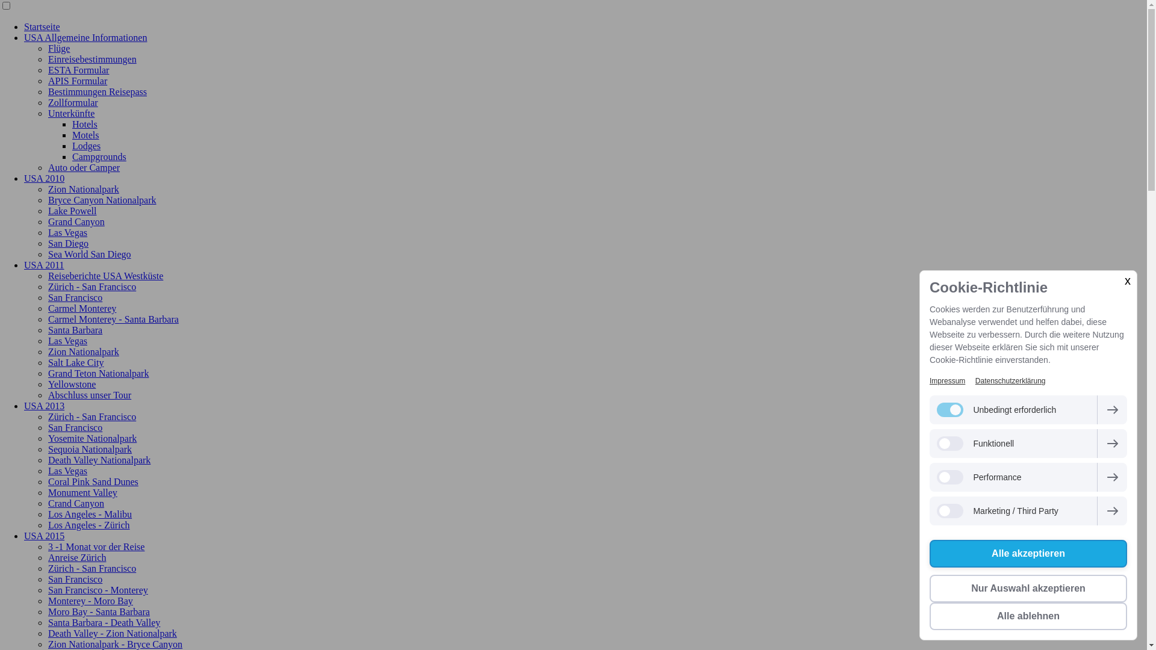 Image resolution: width=1156 pixels, height=650 pixels. I want to click on San Francisco - Monterey, so click(98, 590).